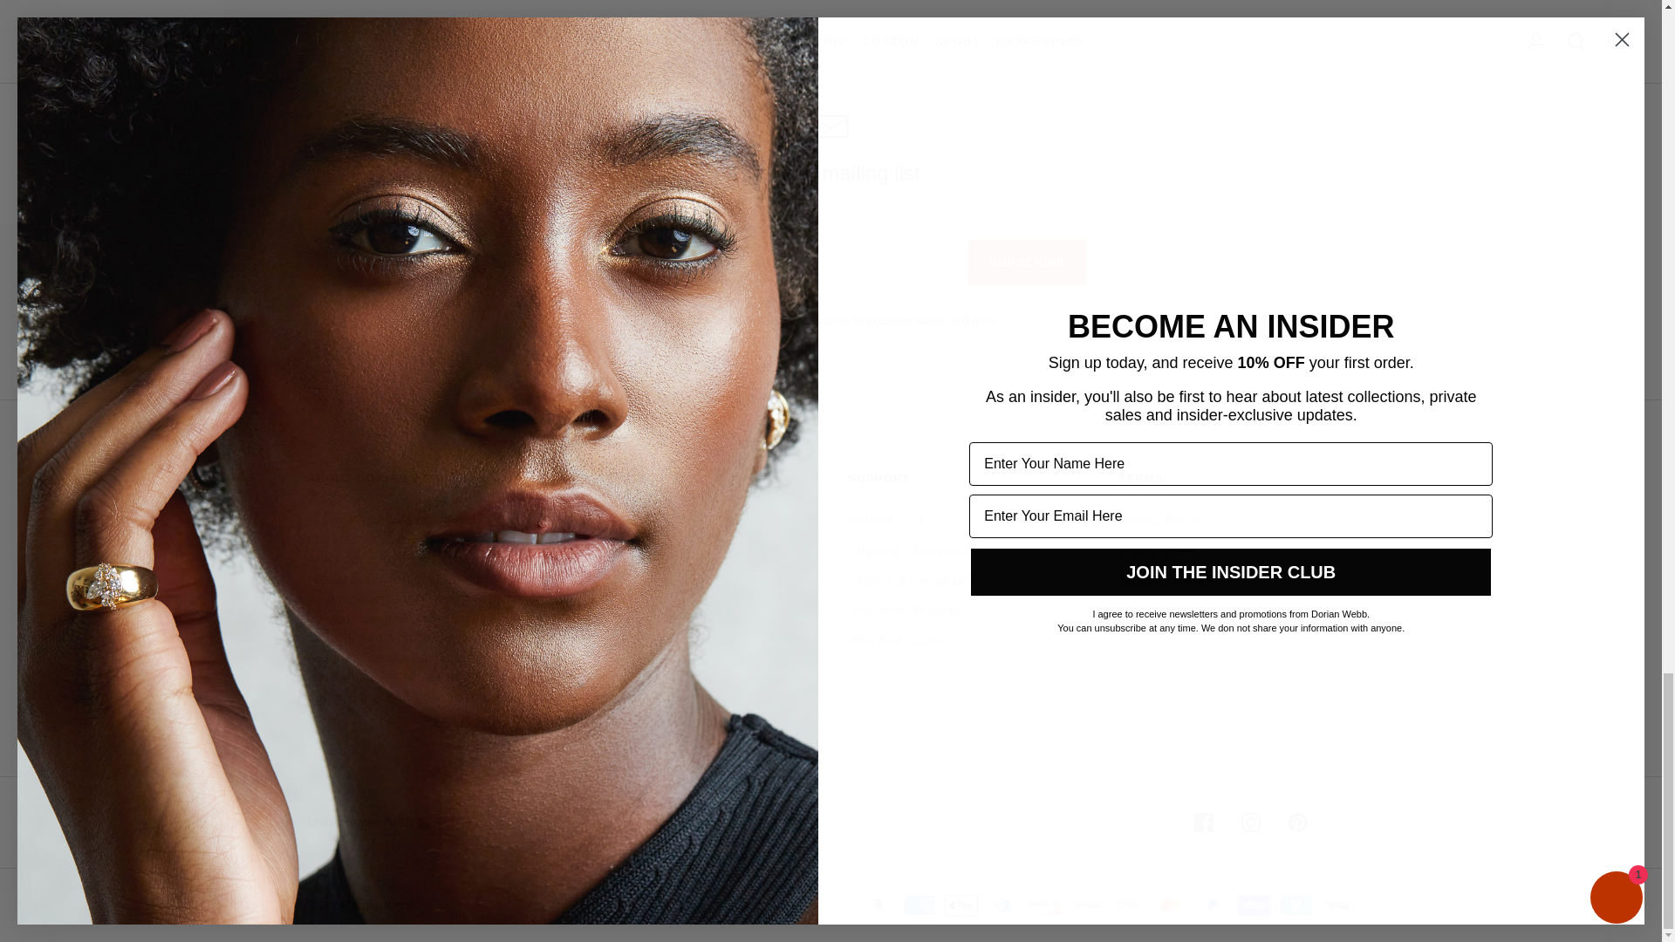 The image size is (1675, 942). What do you see at coordinates (831, 126) in the screenshot?
I see `Email` at bounding box center [831, 126].